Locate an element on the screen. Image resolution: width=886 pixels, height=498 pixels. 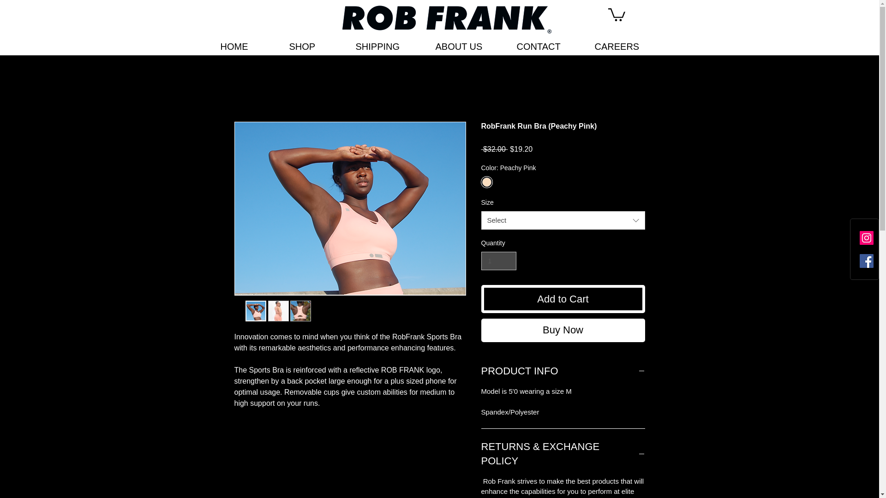
Select is located at coordinates (563, 220).